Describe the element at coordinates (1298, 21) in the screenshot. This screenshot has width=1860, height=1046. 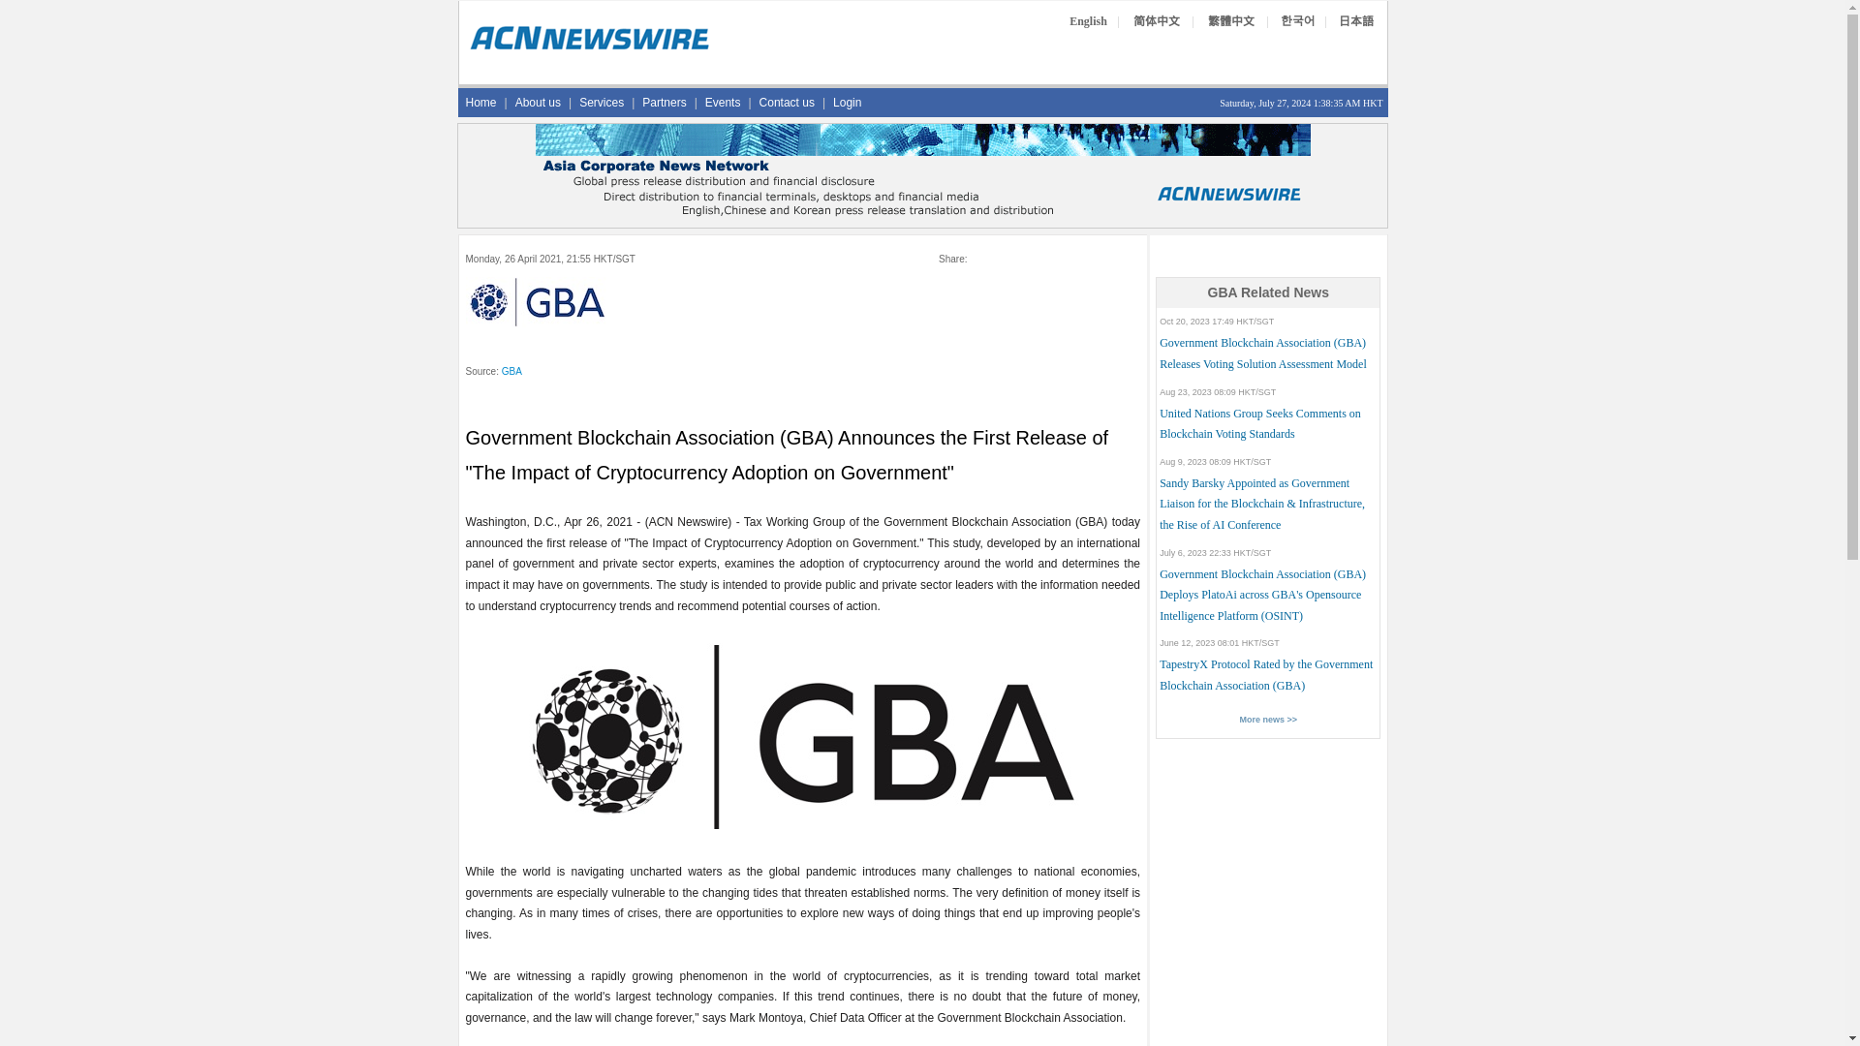
I see `Korean` at that location.